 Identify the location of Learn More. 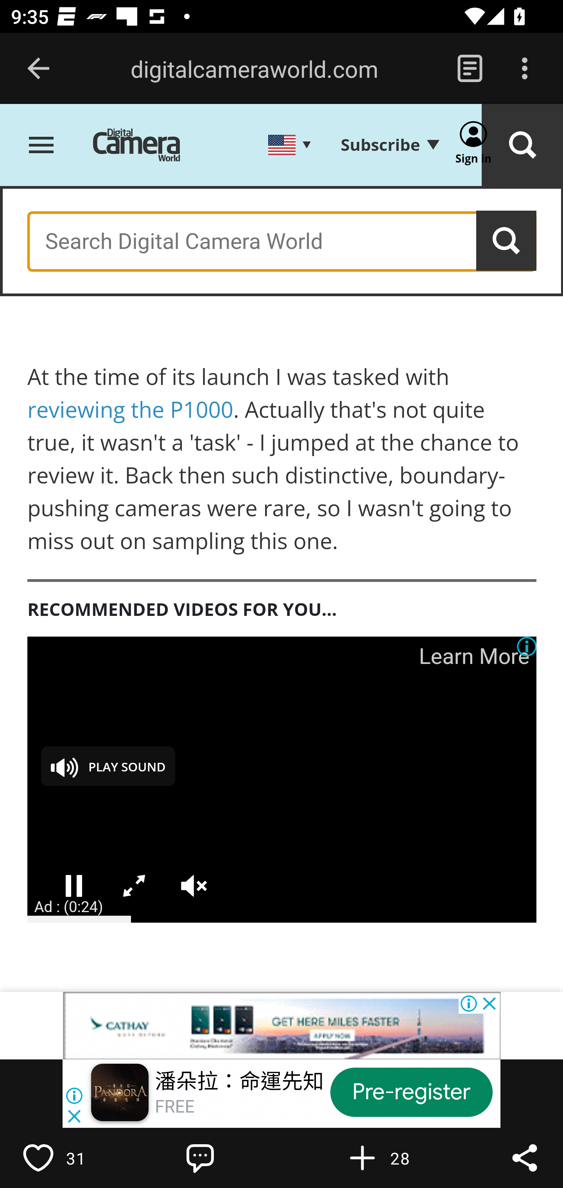
(474, 656).